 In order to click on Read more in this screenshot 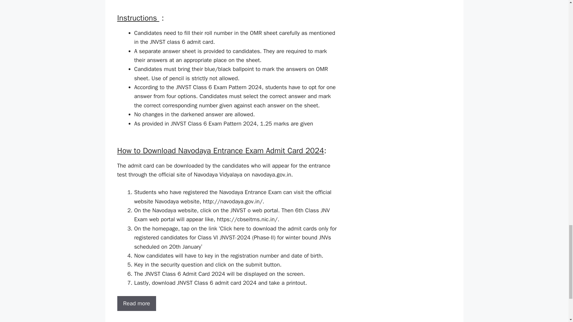, I will do `click(136, 304)`.